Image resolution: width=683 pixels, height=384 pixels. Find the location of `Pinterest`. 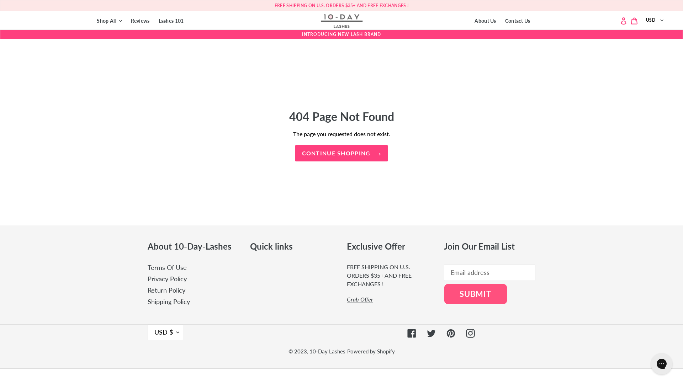

Pinterest is located at coordinates (451, 333).